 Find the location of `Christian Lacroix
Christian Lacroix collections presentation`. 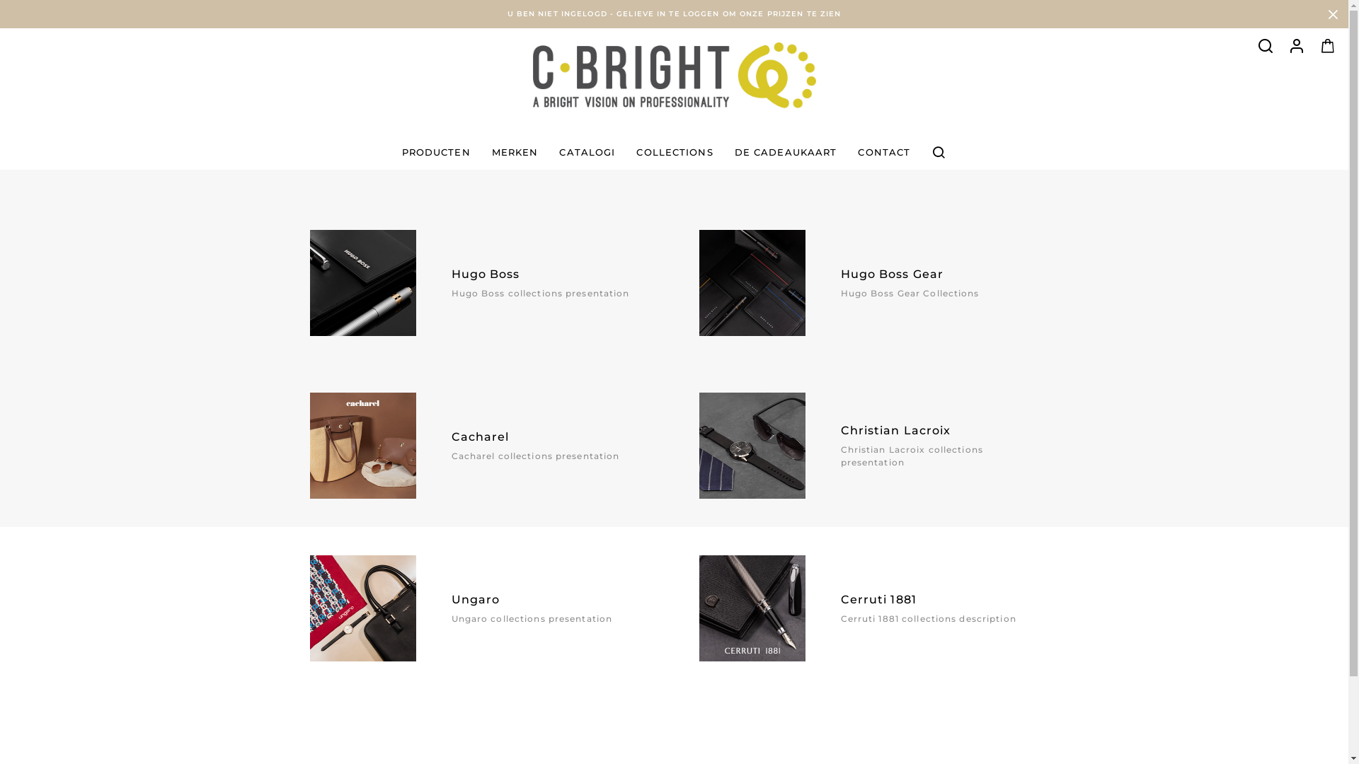

Christian Lacroix
Christian Lacroix collections presentation is located at coordinates (869, 446).